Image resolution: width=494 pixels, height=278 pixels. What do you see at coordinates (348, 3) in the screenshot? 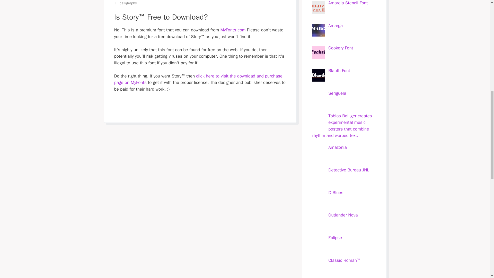
I see `Amarela Stencil Font` at bounding box center [348, 3].